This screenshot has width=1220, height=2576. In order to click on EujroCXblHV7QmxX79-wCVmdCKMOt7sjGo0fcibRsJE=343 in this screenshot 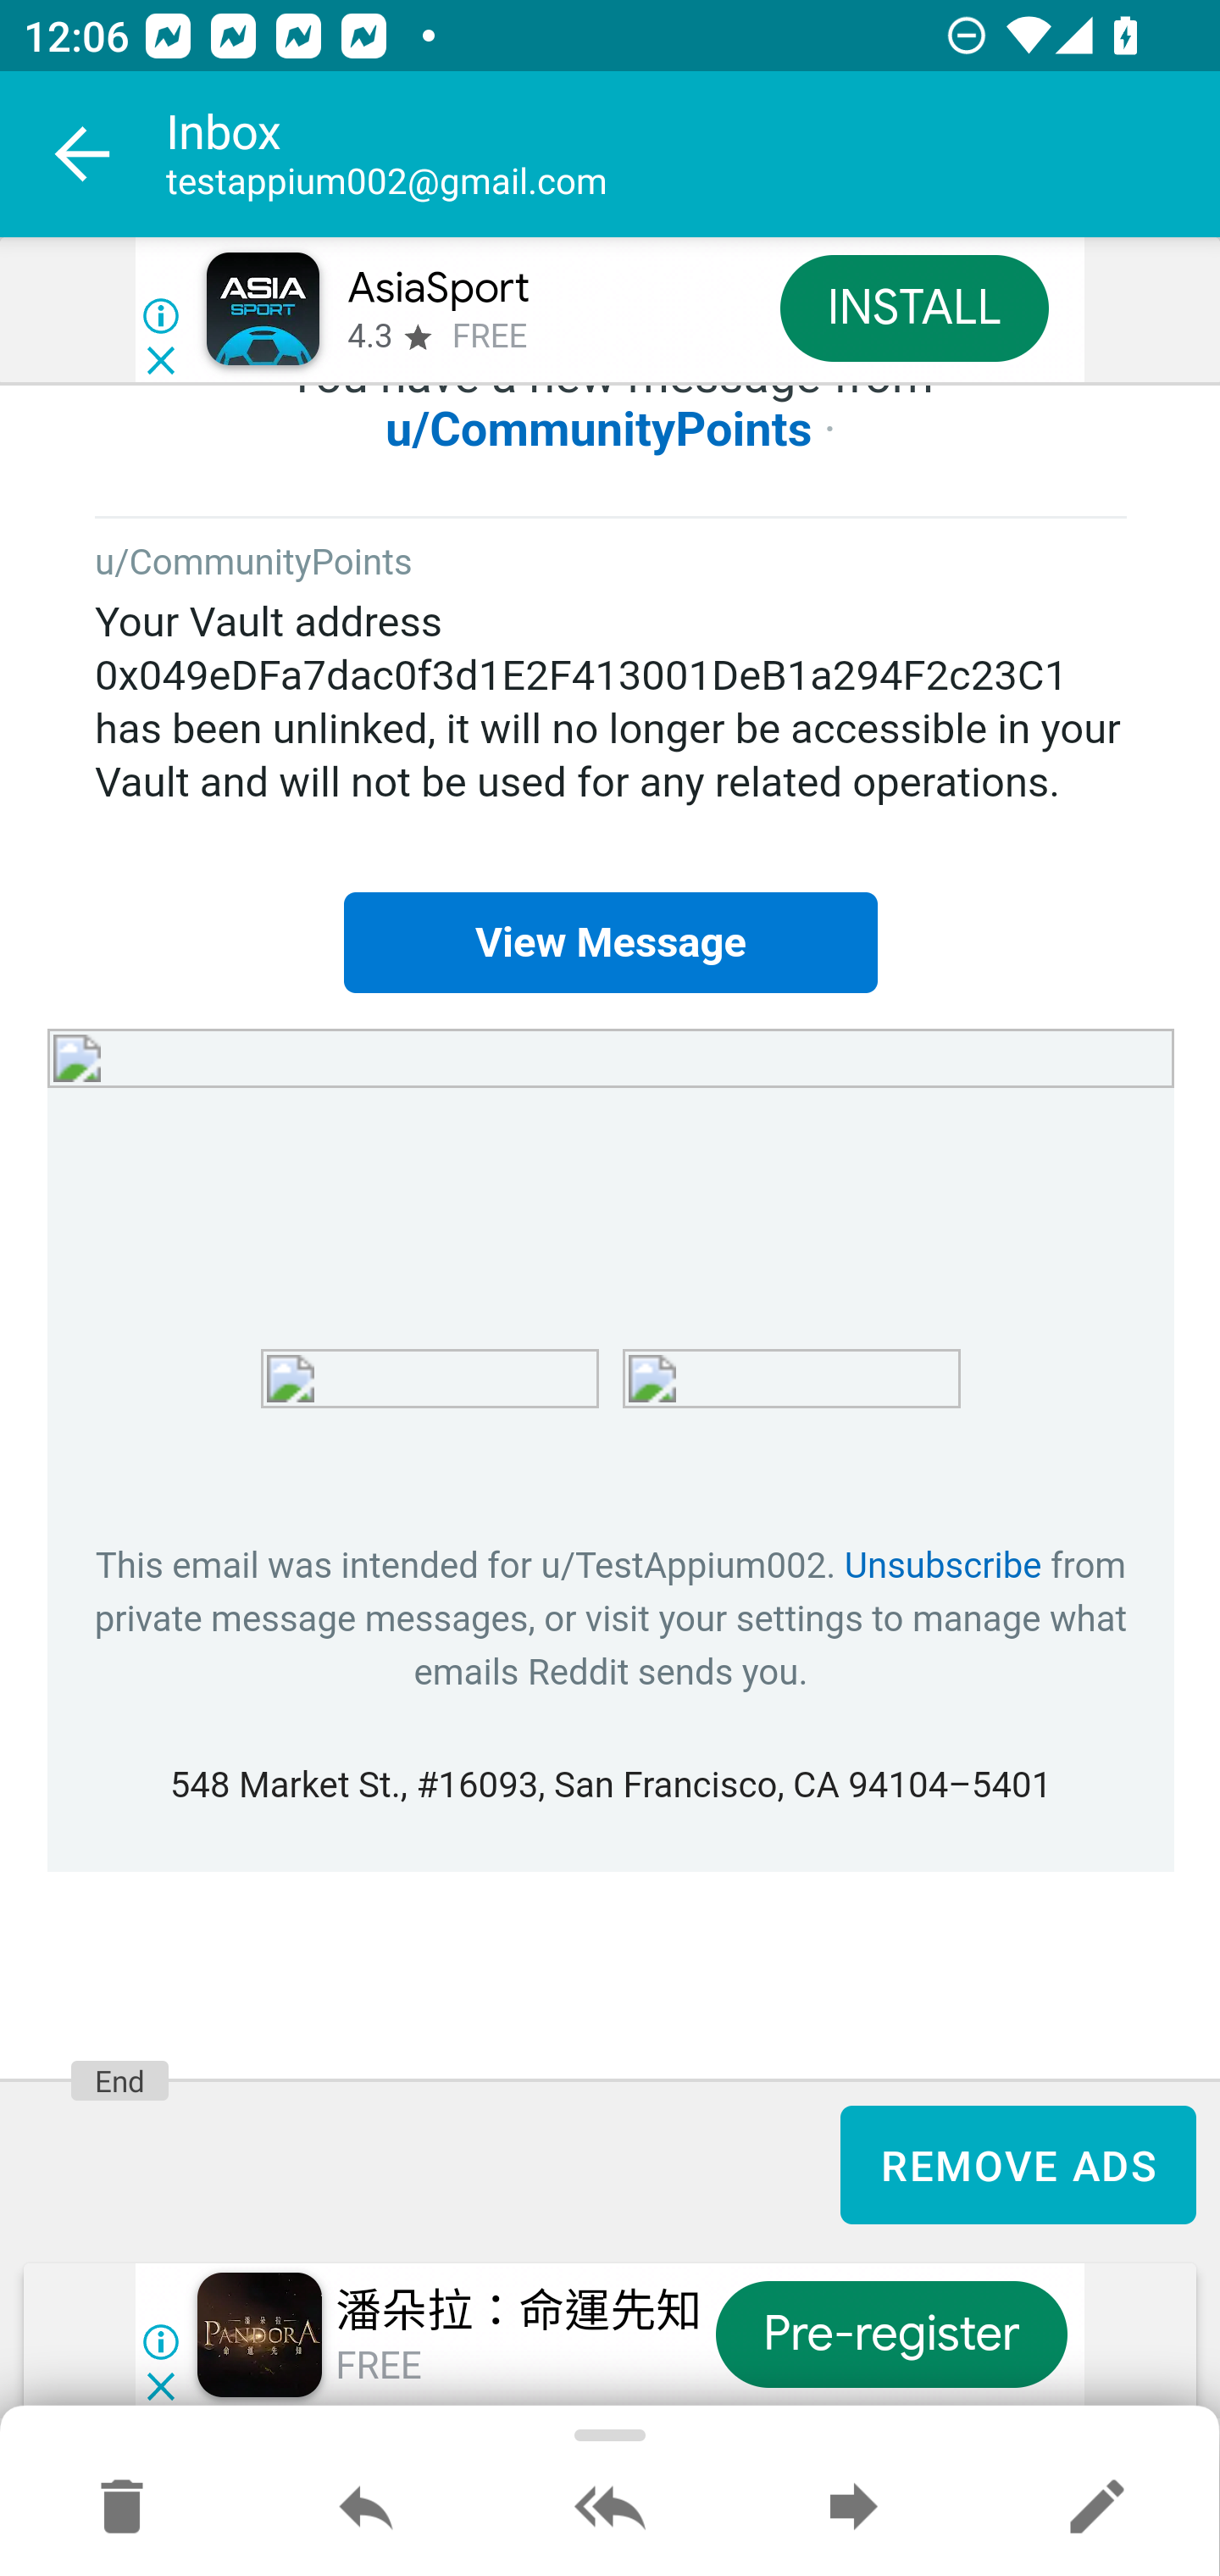, I will do `click(430, 1402)`.